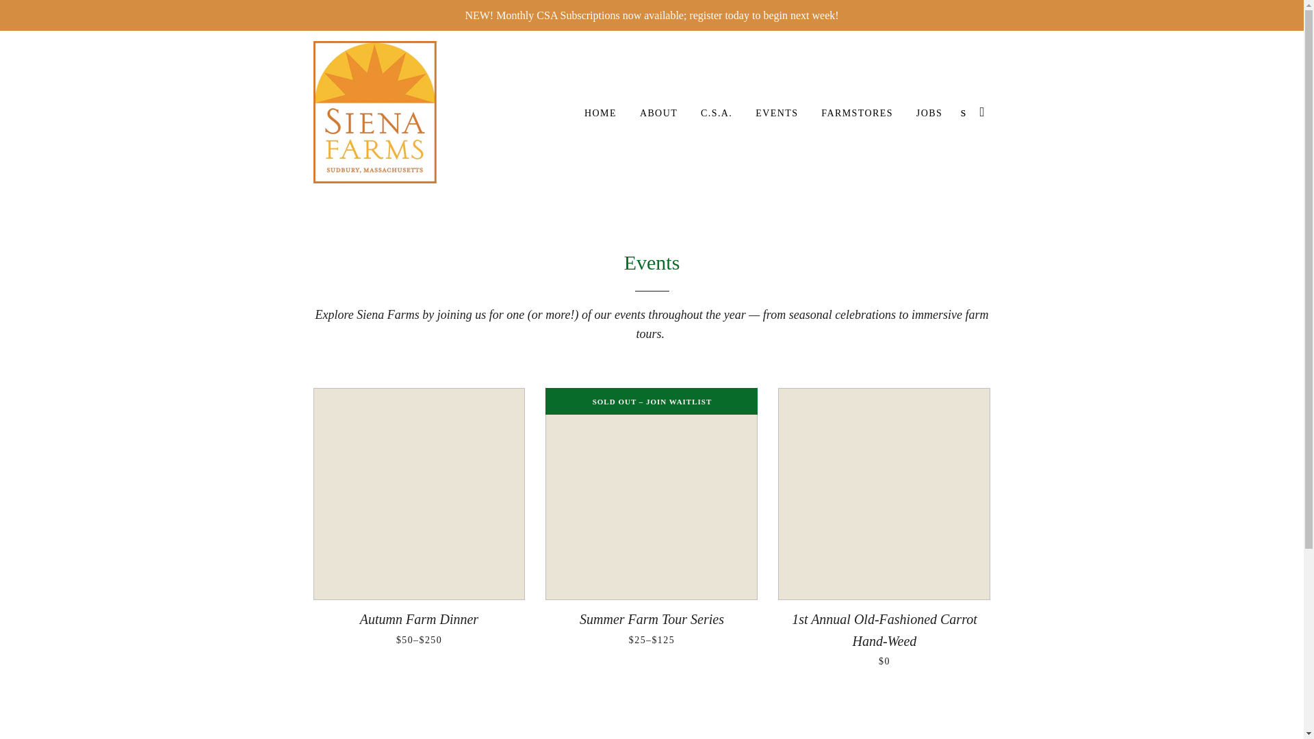 This screenshot has height=739, width=1314. I want to click on JOBS, so click(929, 114).